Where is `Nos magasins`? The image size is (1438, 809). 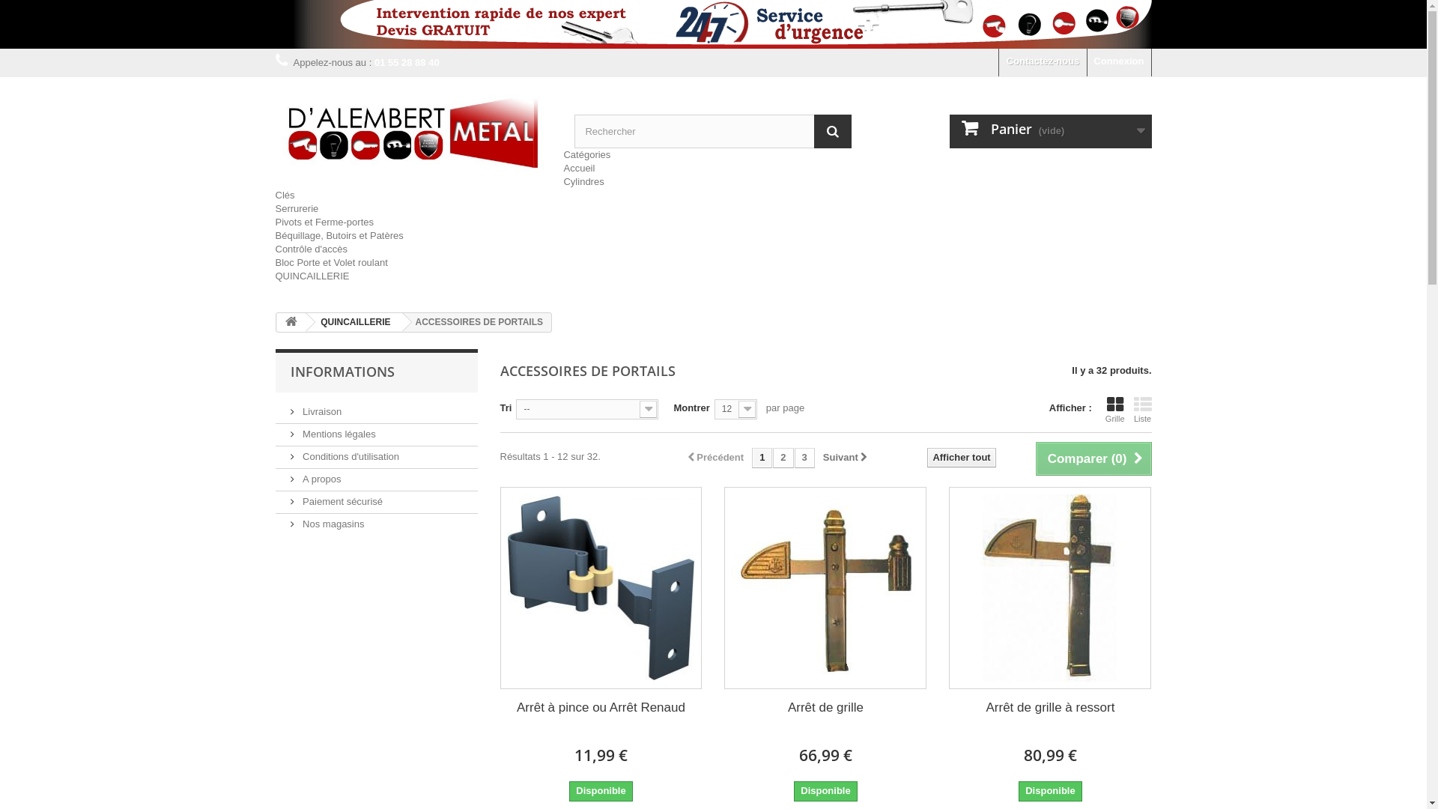 Nos magasins is located at coordinates (328, 524).